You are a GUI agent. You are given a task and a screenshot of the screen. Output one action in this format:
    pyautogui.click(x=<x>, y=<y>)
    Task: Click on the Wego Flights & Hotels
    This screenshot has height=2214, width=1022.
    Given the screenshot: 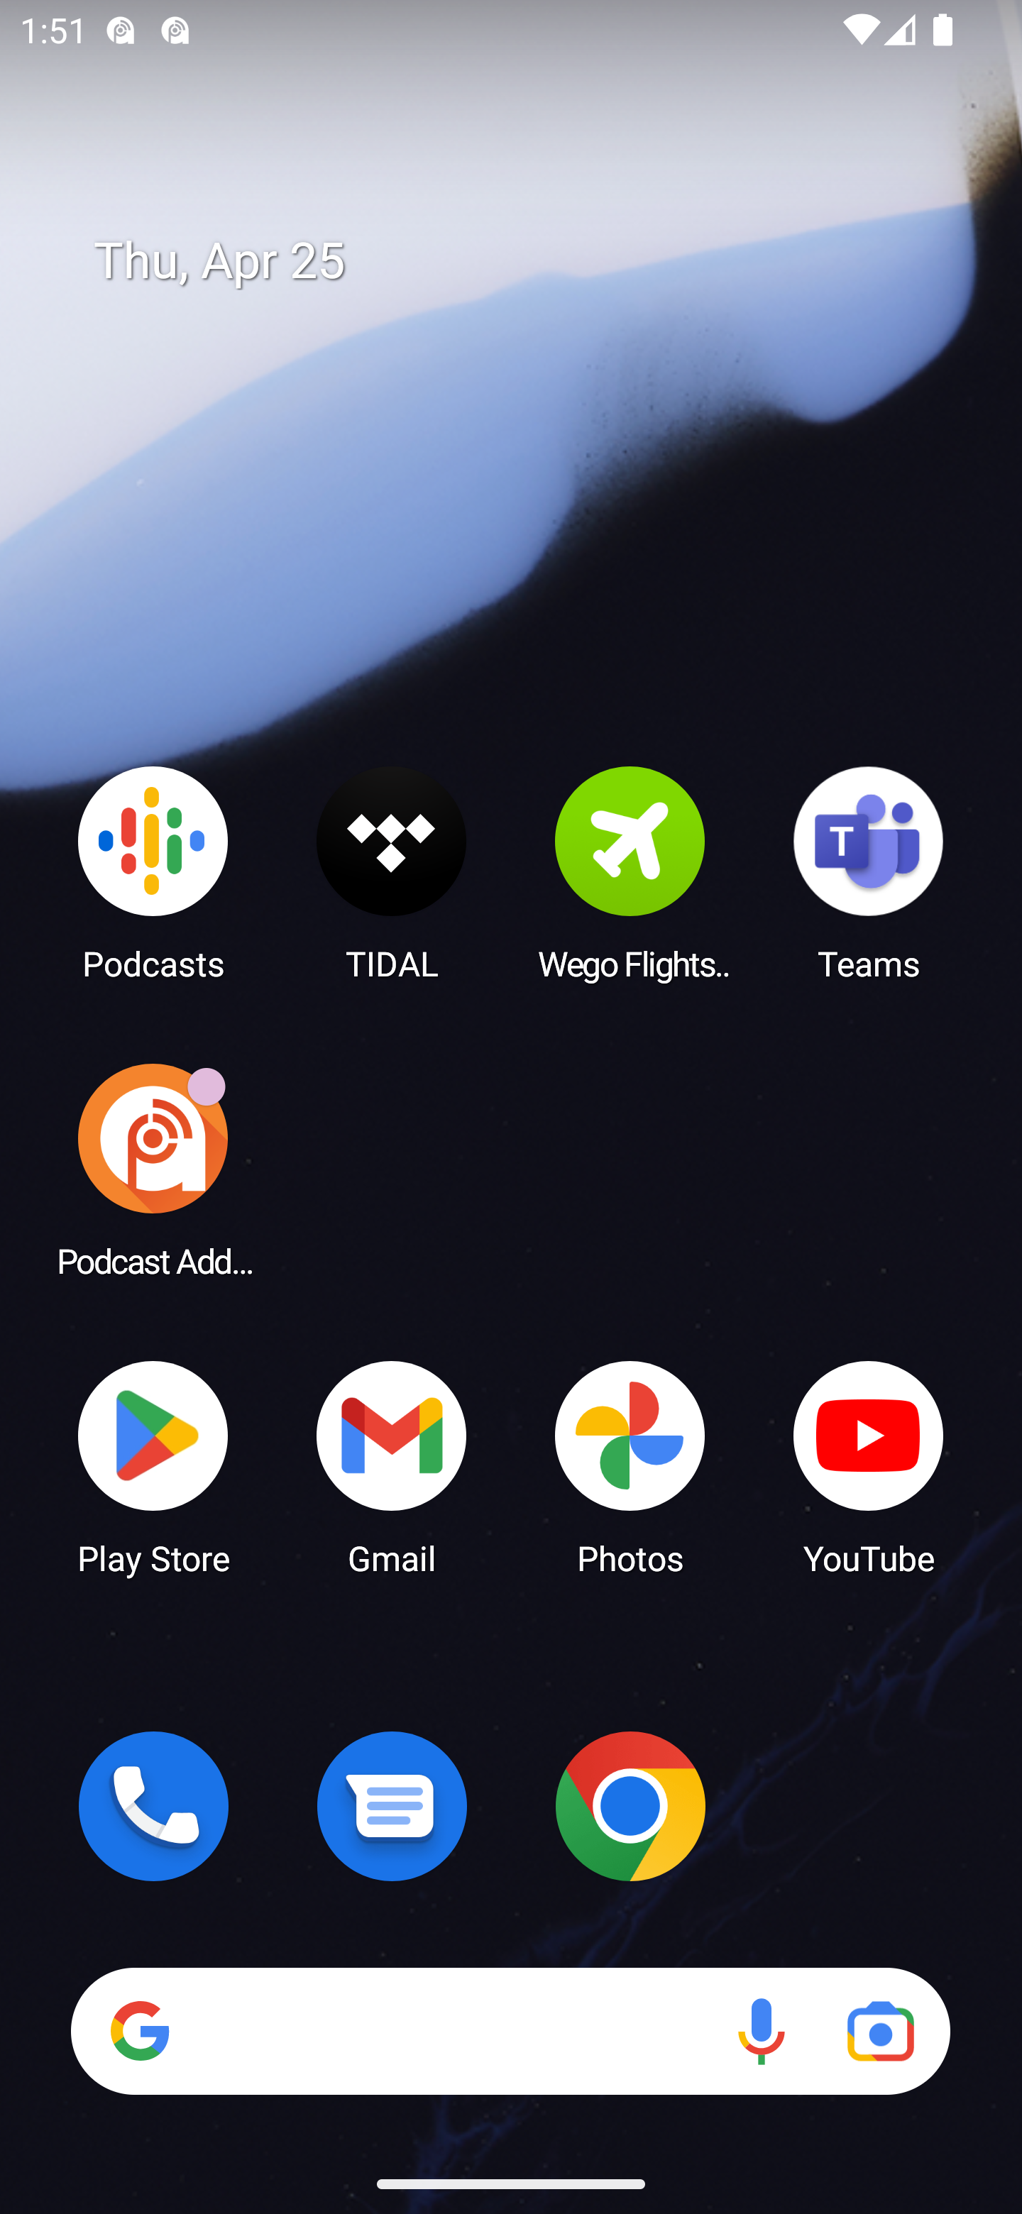 What is the action you would take?
    pyautogui.click(x=630, y=872)
    